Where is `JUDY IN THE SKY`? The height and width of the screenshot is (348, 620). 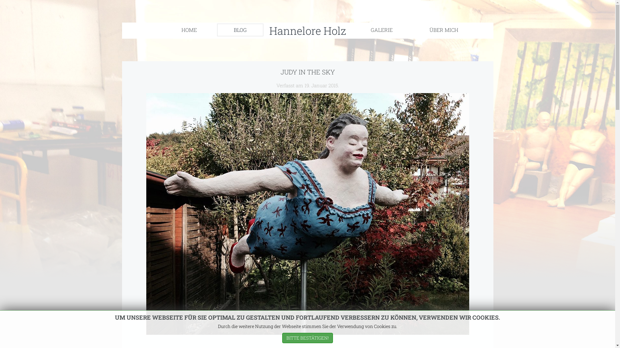 JUDY IN THE SKY is located at coordinates (307, 72).